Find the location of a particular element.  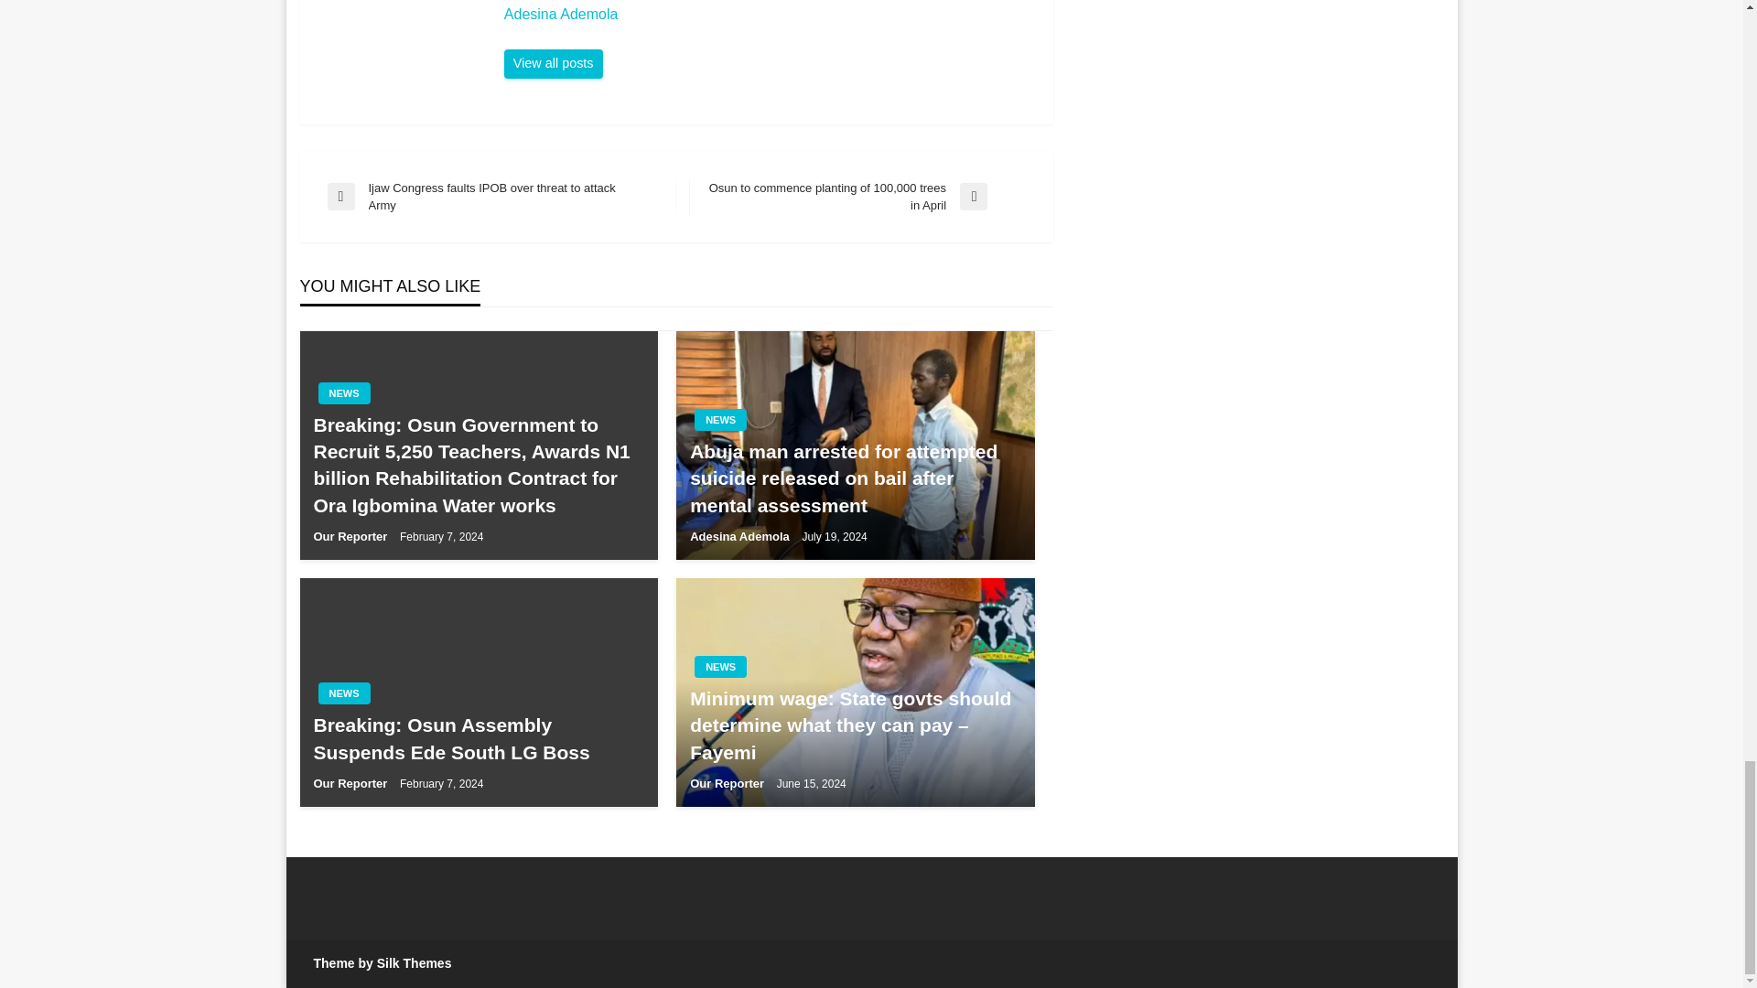

Adesina Ademola is located at coordinates (553, 64).